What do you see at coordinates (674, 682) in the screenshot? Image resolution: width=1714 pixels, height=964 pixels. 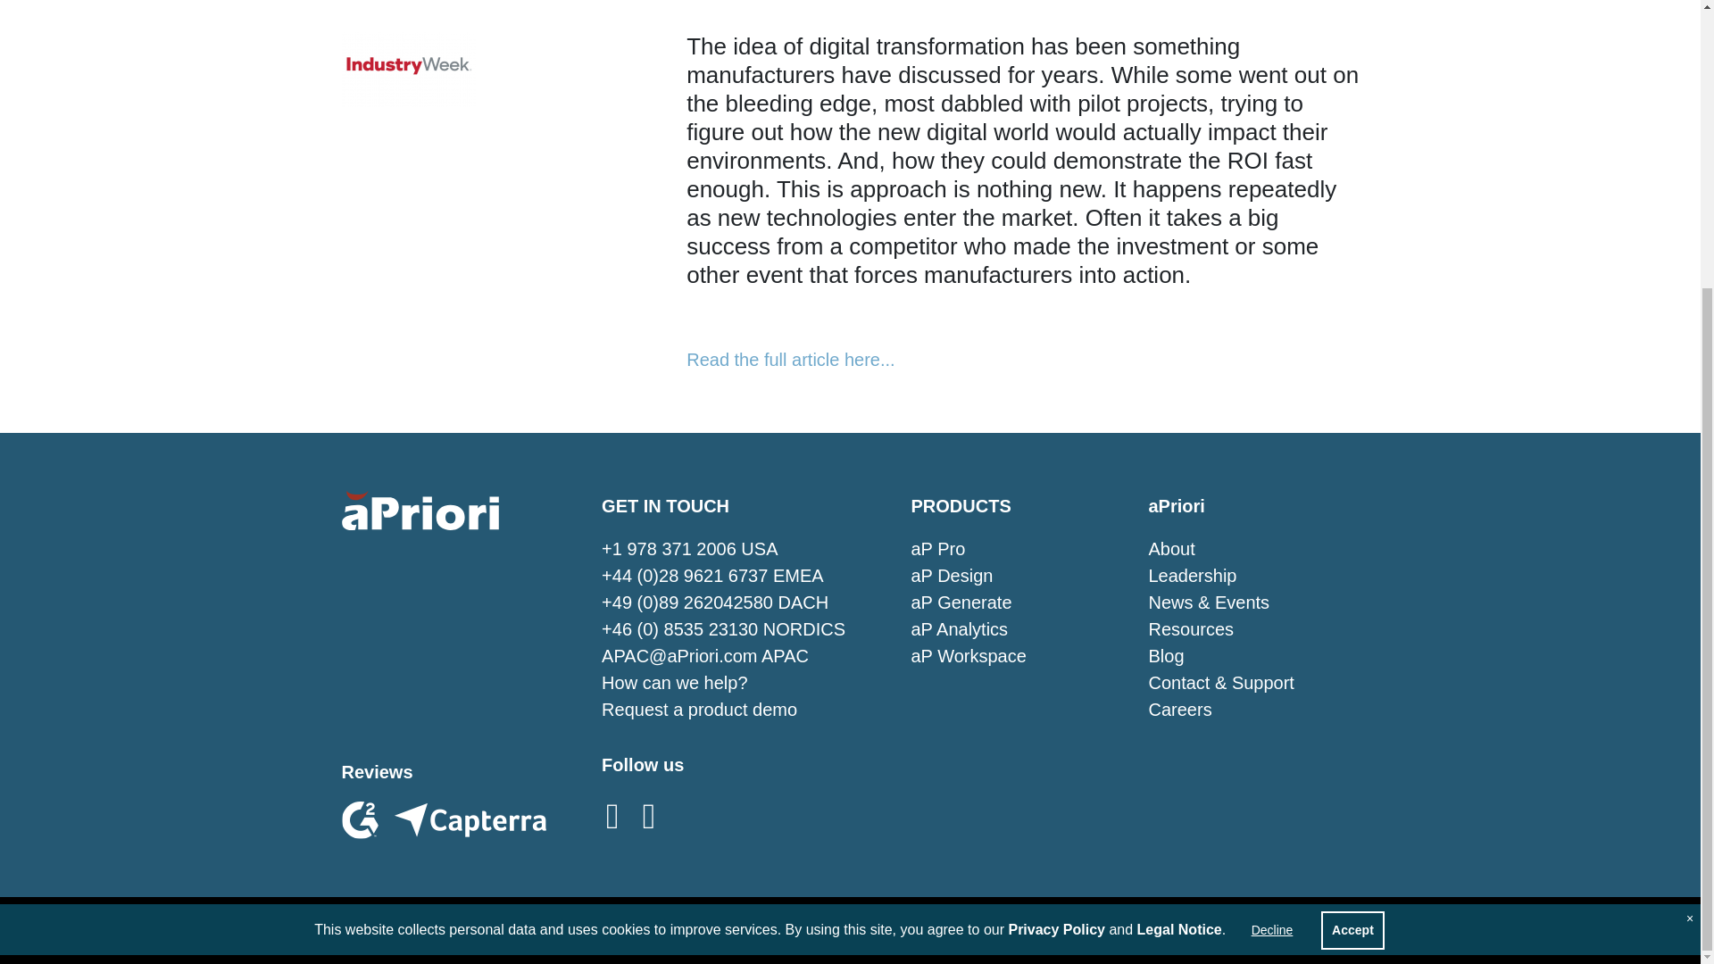 I see `How can we help?` at bounding box center [674, 682].